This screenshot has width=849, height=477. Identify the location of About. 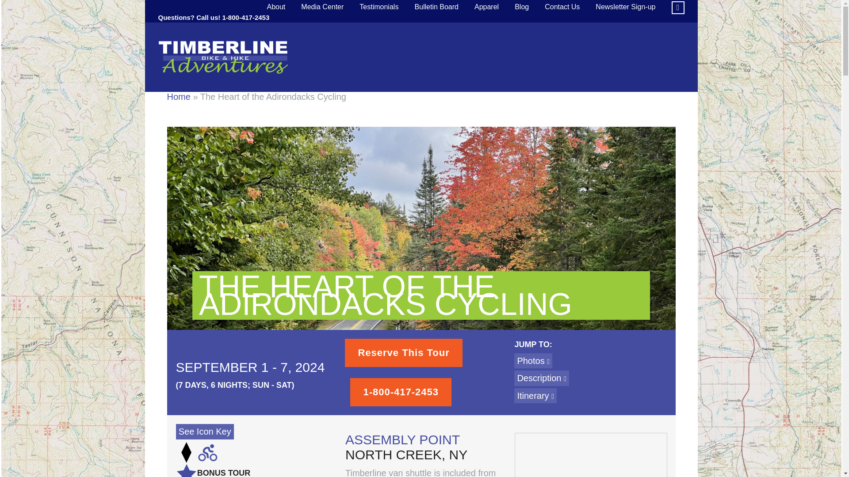
(276, 7).